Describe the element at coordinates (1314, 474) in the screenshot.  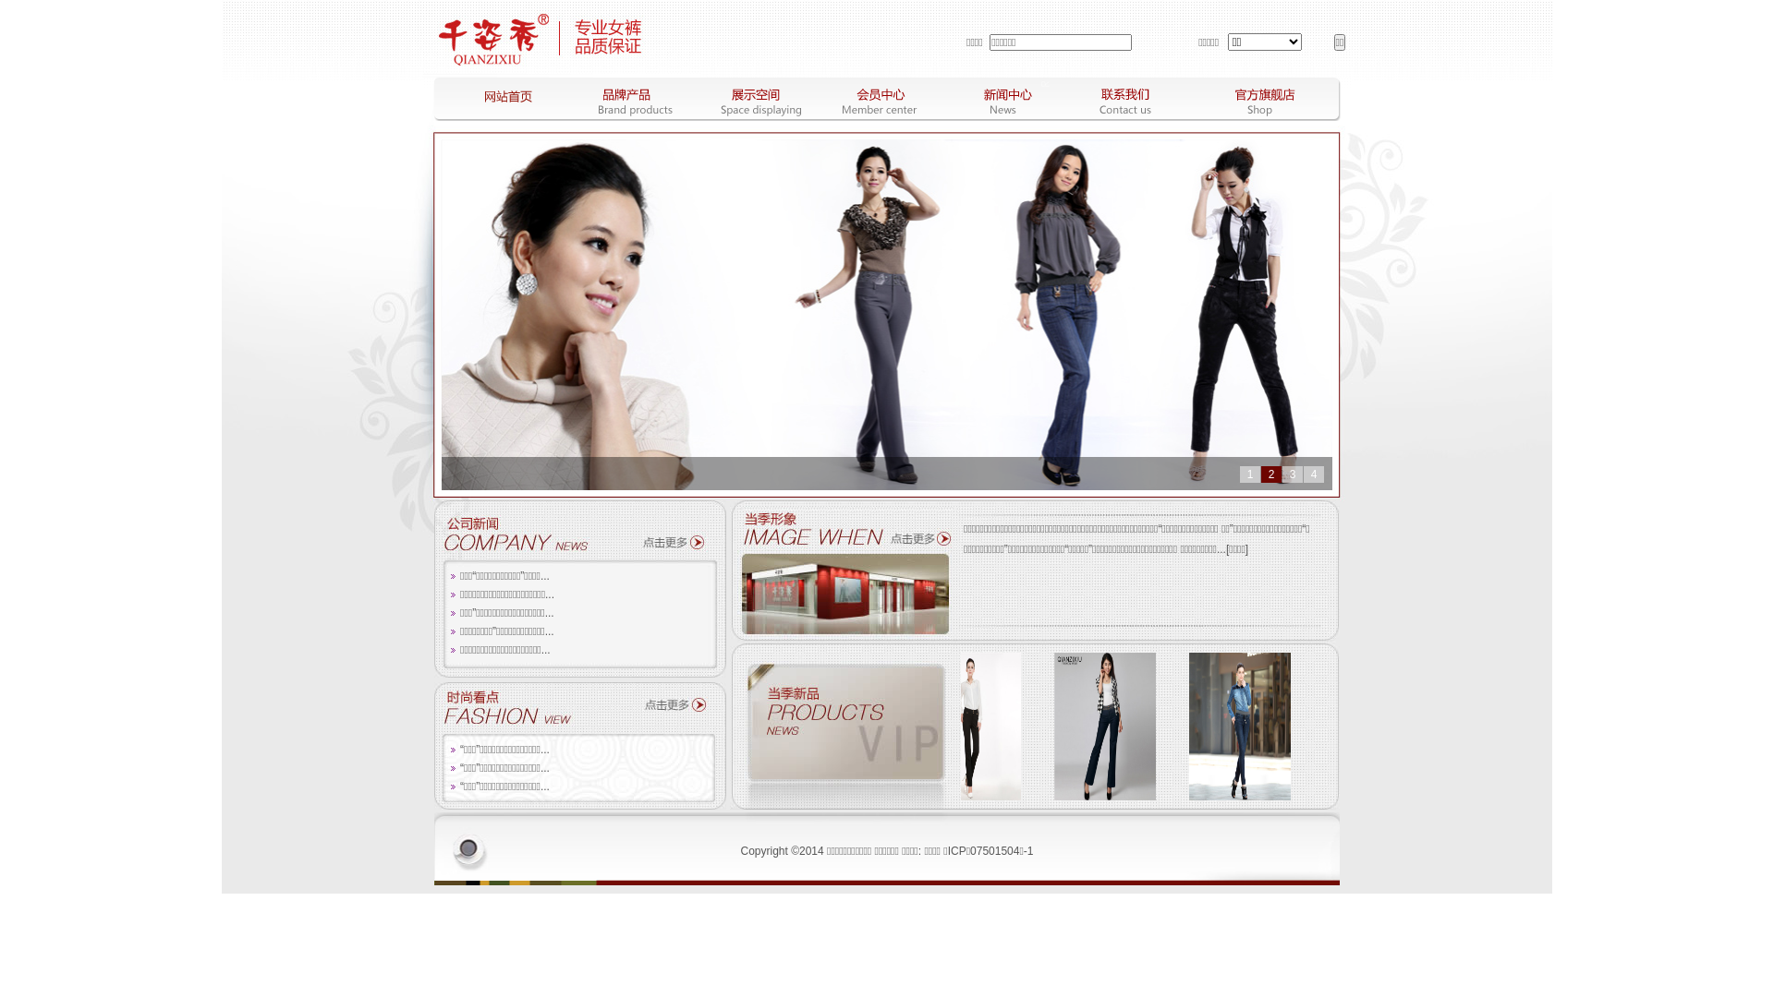
I see `4` at that location.